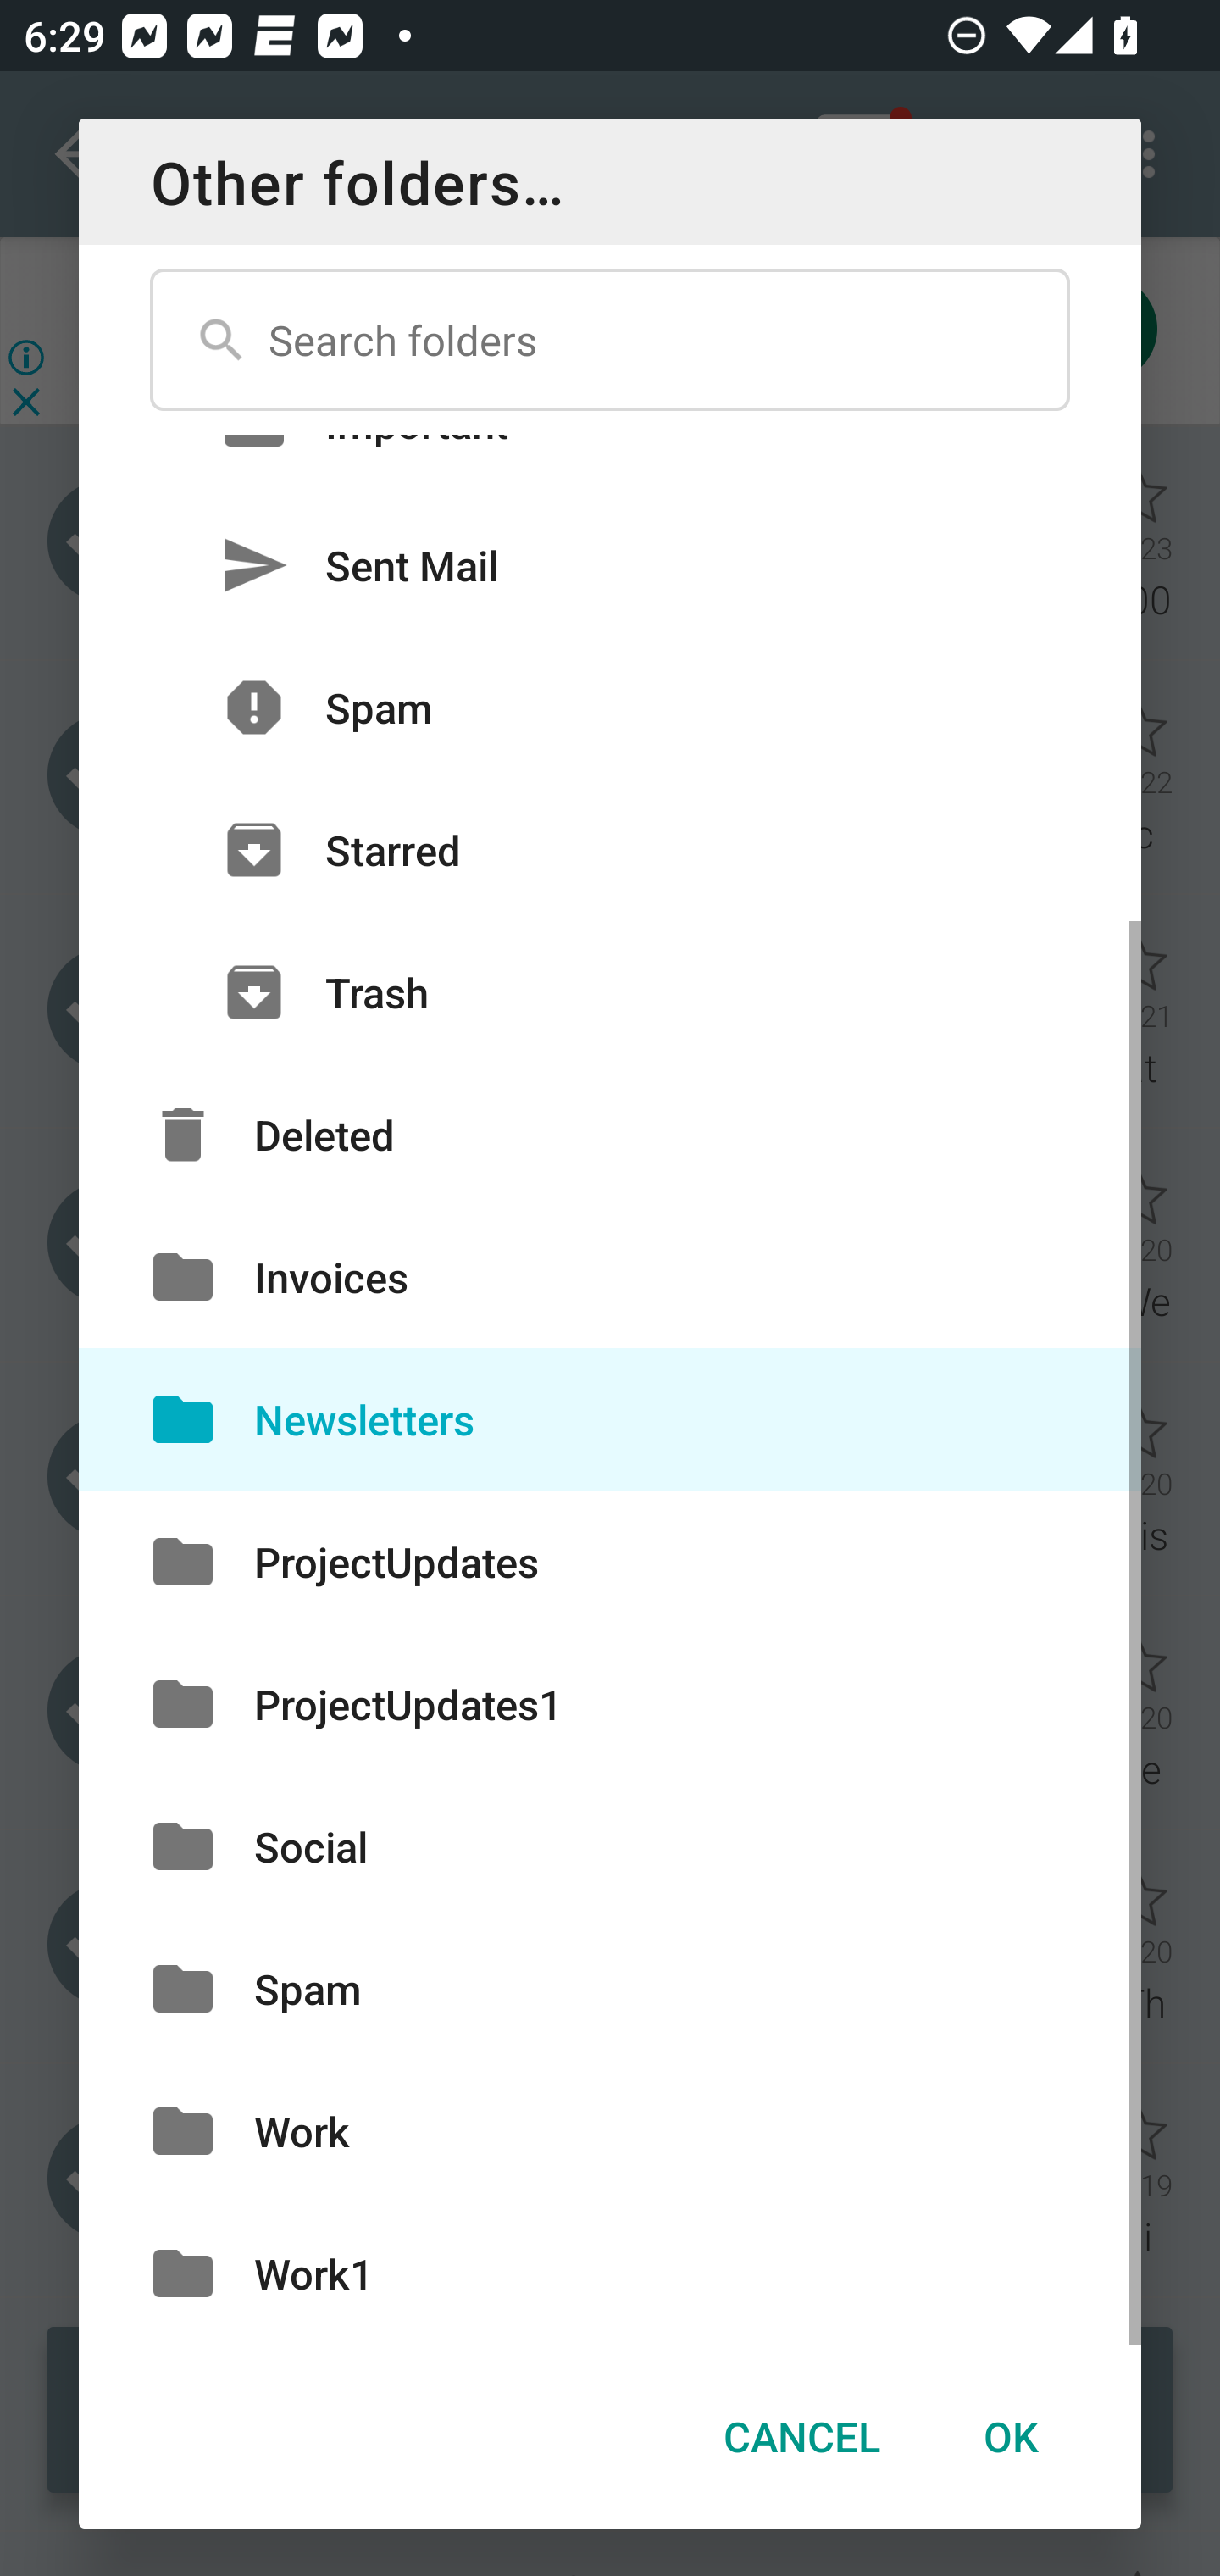  What do you see at coordinates (610, 1846) in the screenshot?
I see `Social` at bounding box center [610, 1846].